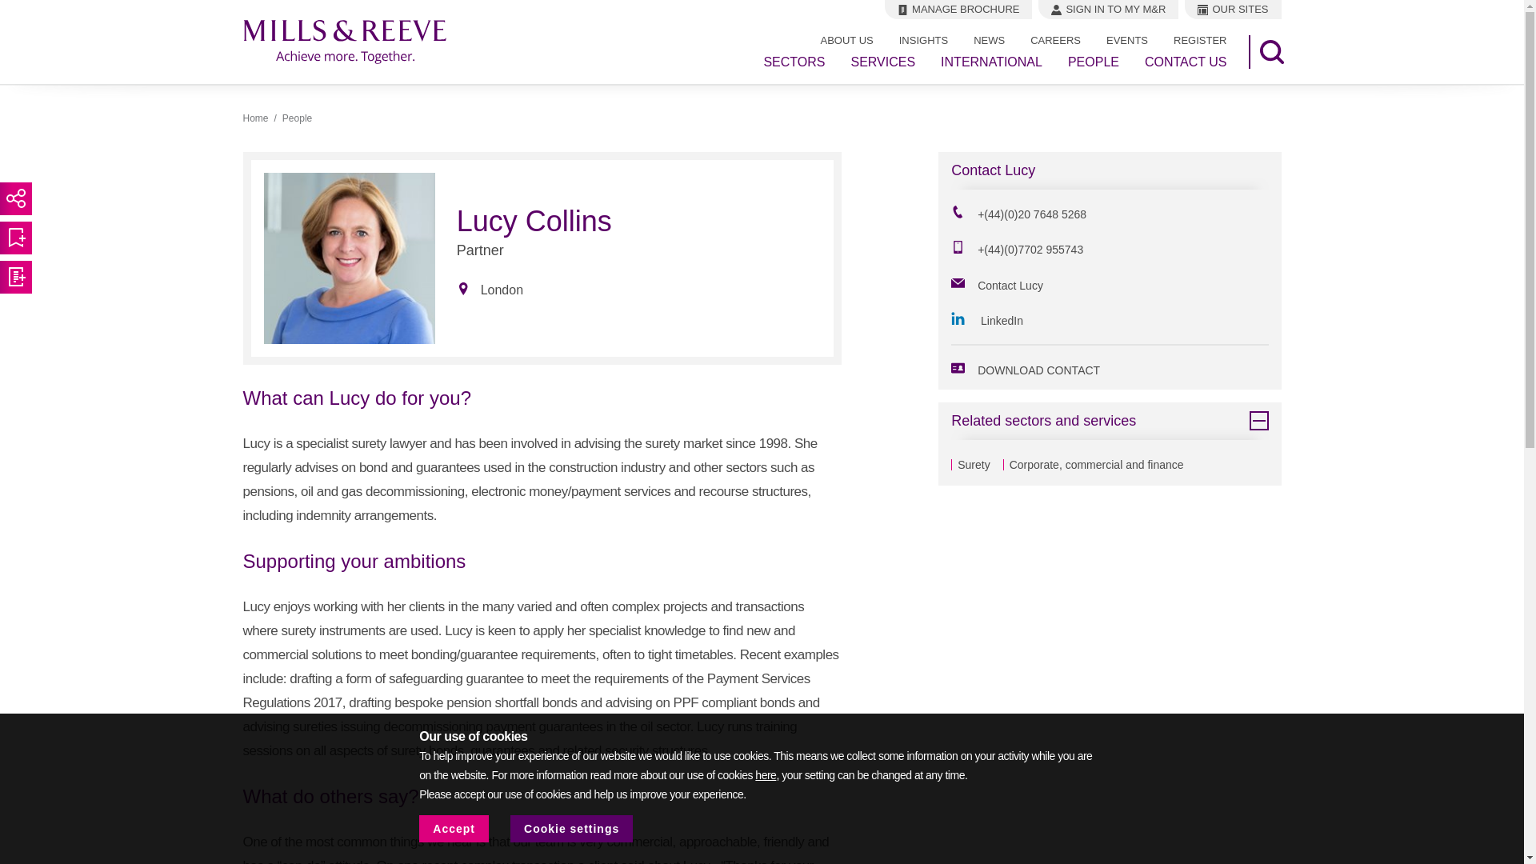 The image size is (1536, 864). I want to click on EVENTS, so click(1127, 40).